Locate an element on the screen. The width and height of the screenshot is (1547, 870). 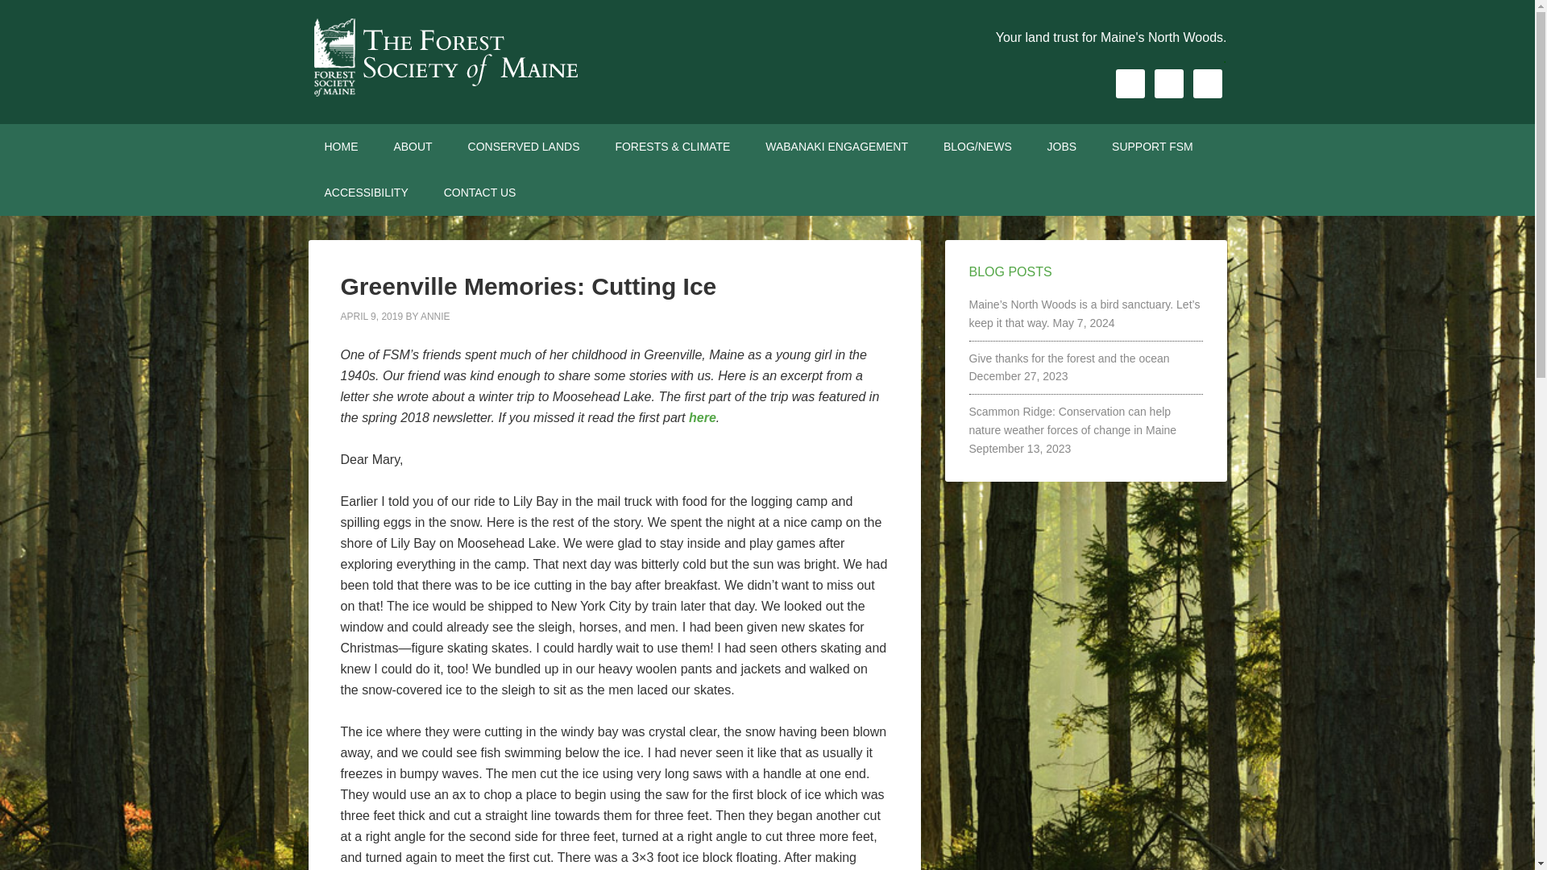
JOBS is located at coordinates (1062, 147).